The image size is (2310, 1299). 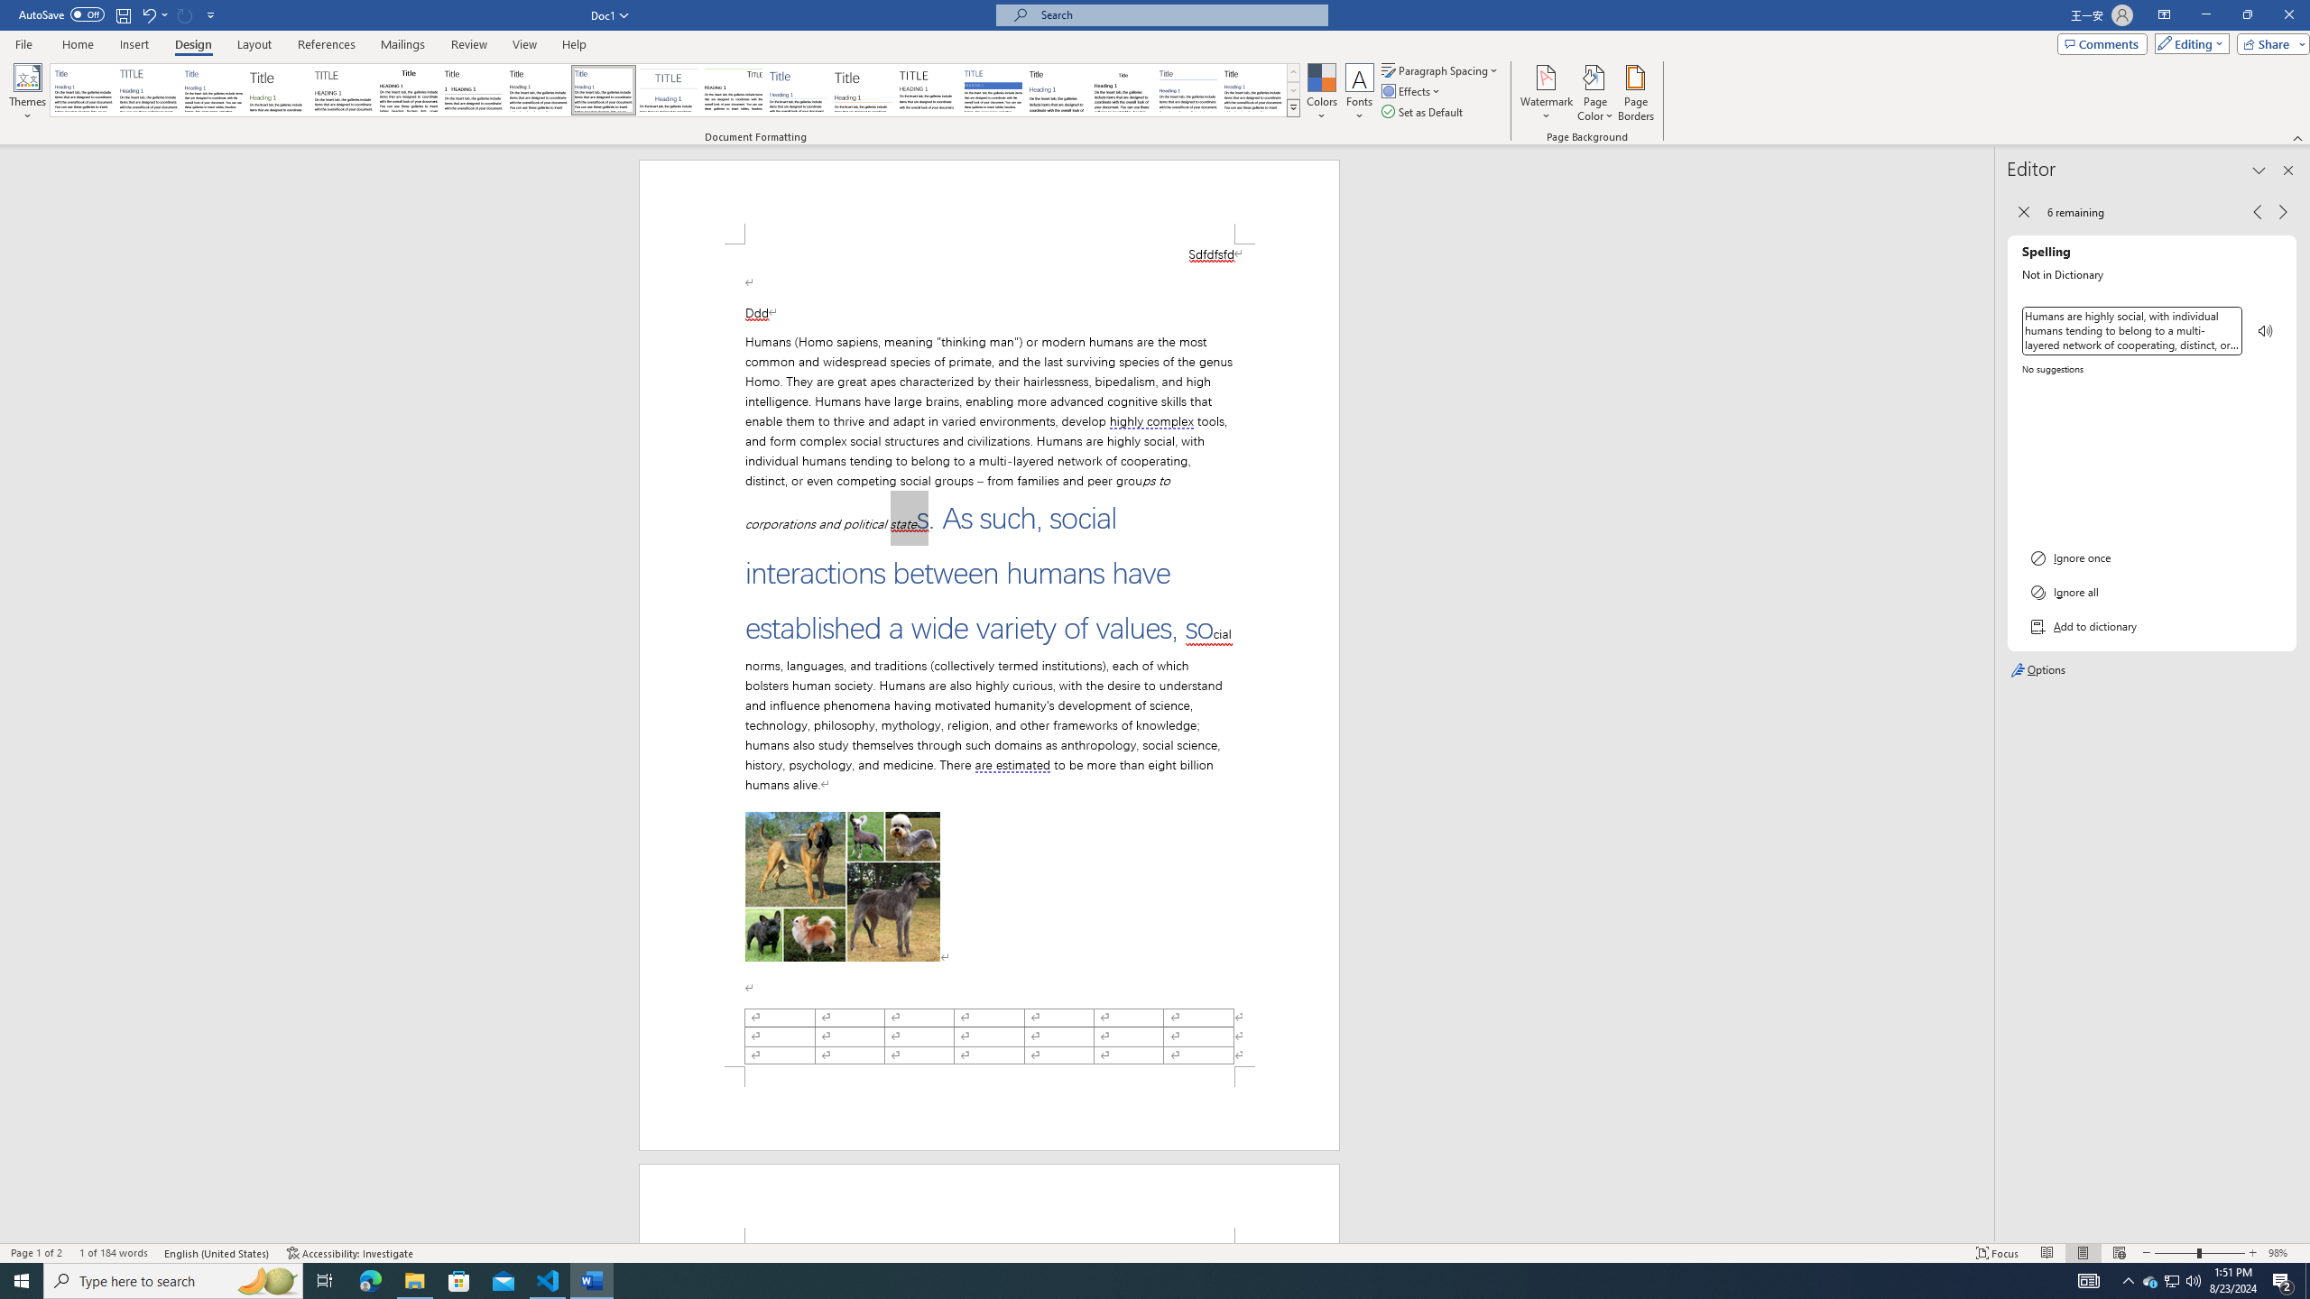 I want to click on Undo Outline Move Up, so click(x=148, y=14).